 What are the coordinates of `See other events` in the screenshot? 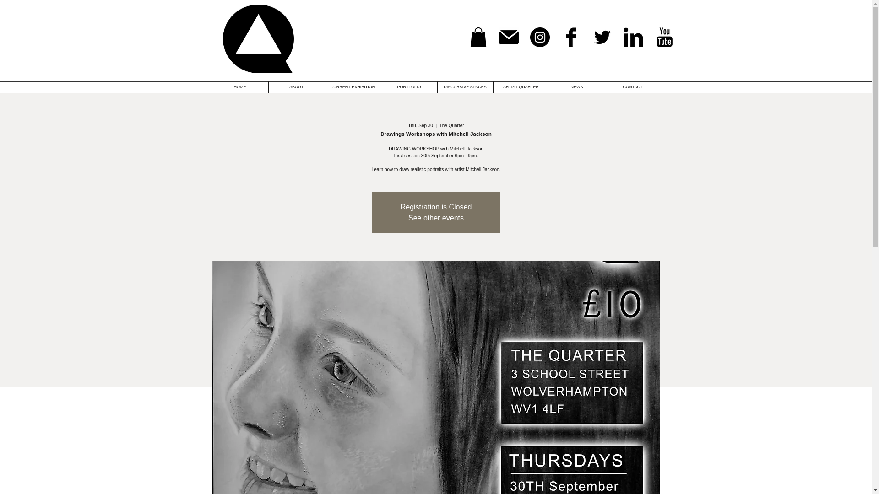 It's located at (436, 218).